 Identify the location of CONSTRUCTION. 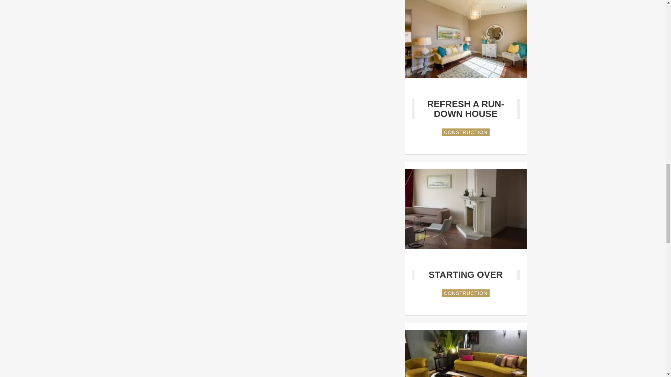
(466, 132).